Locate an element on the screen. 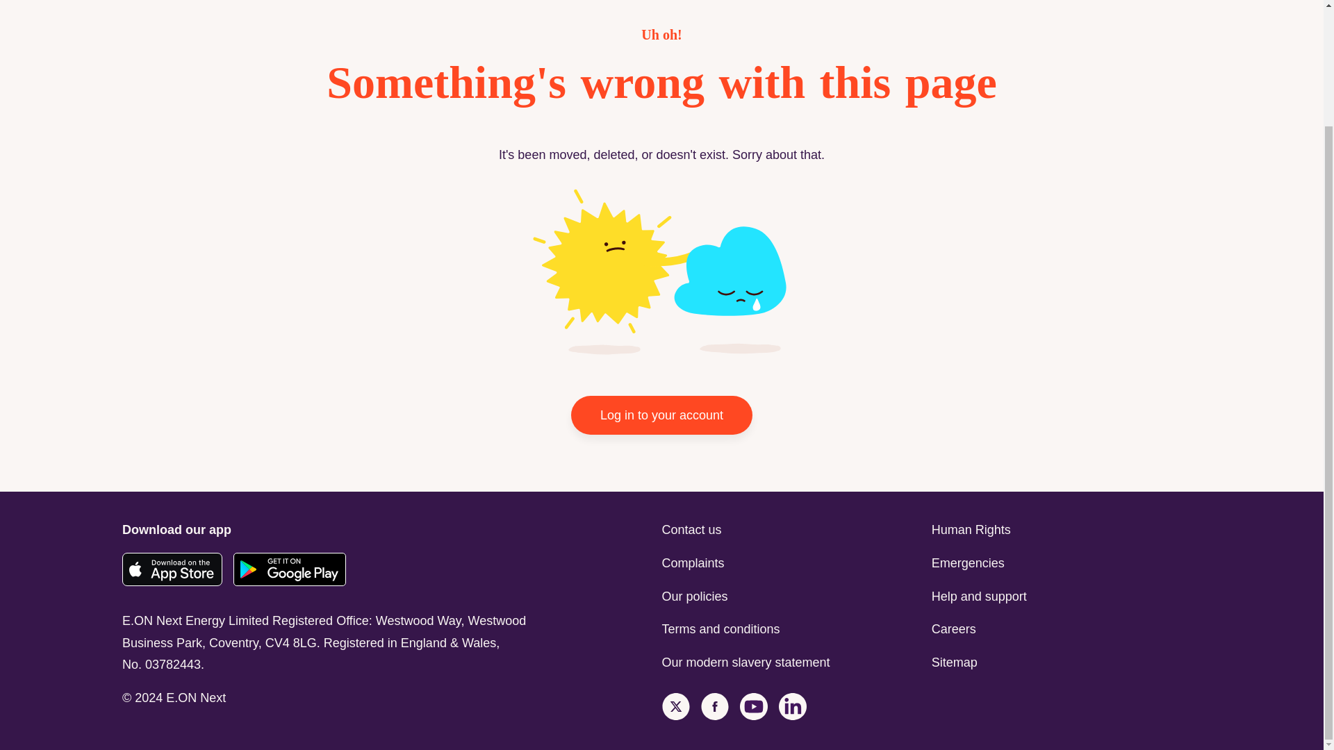 Image resolution: width=1334 pixels, height=750 pixels. Our policies is located at coordinates (793, 597).